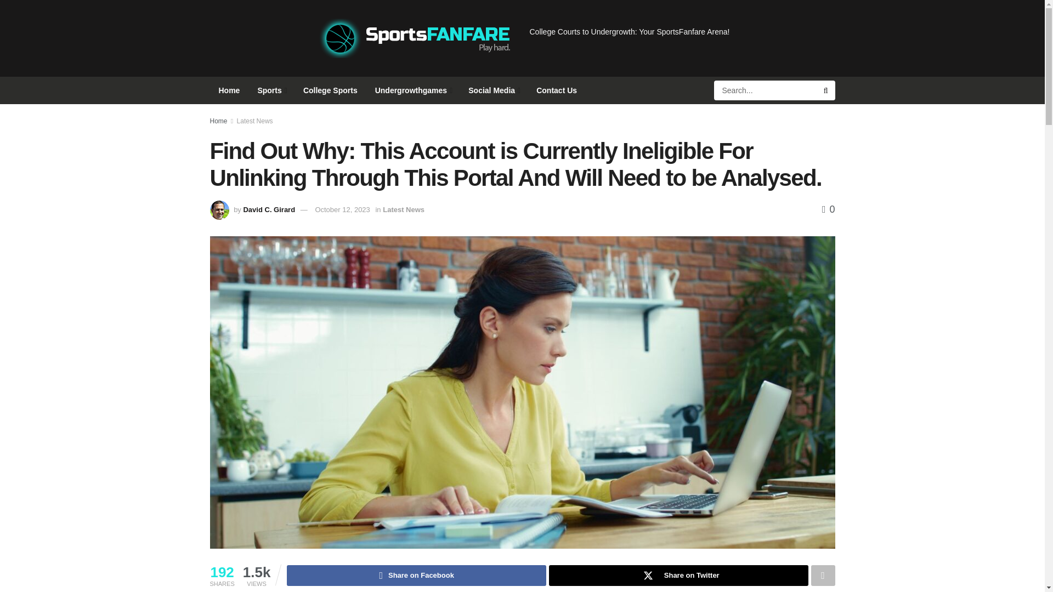 Image resolution: width=1053 pixels, height=592 pixels. I want to click on Undergrowthgames, so click(414, 90).